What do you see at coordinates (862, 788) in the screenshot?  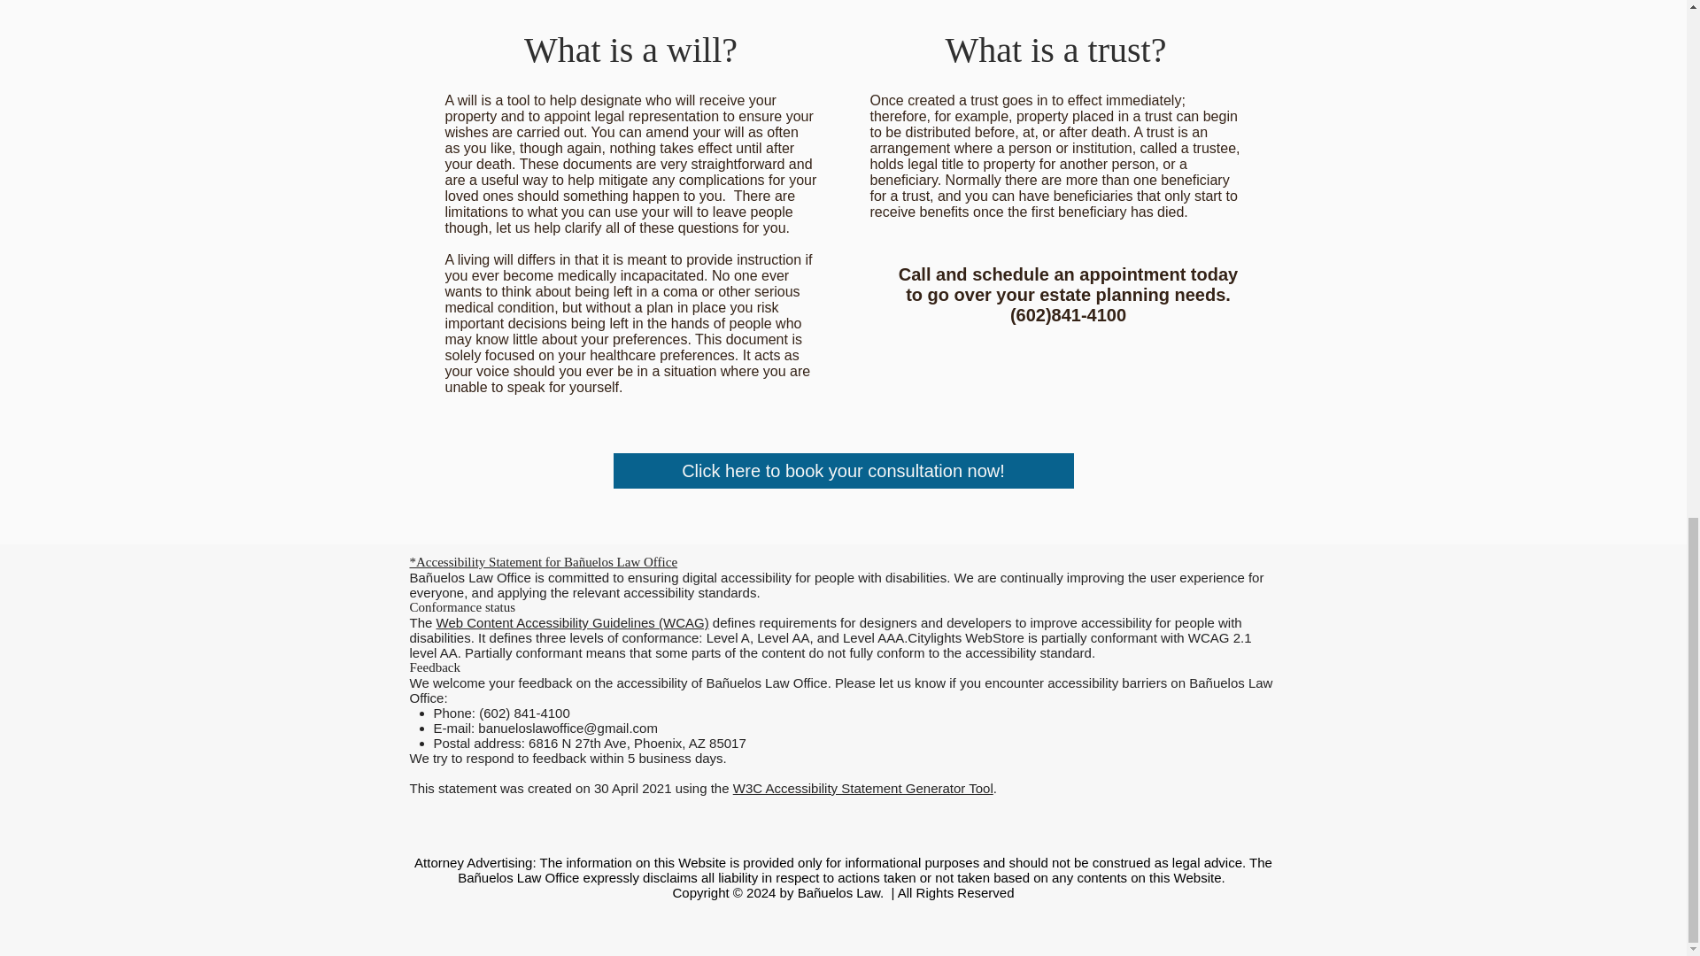 I see `W3C Accessibility Statement Generator Tool` at bounding box center [862, 788].